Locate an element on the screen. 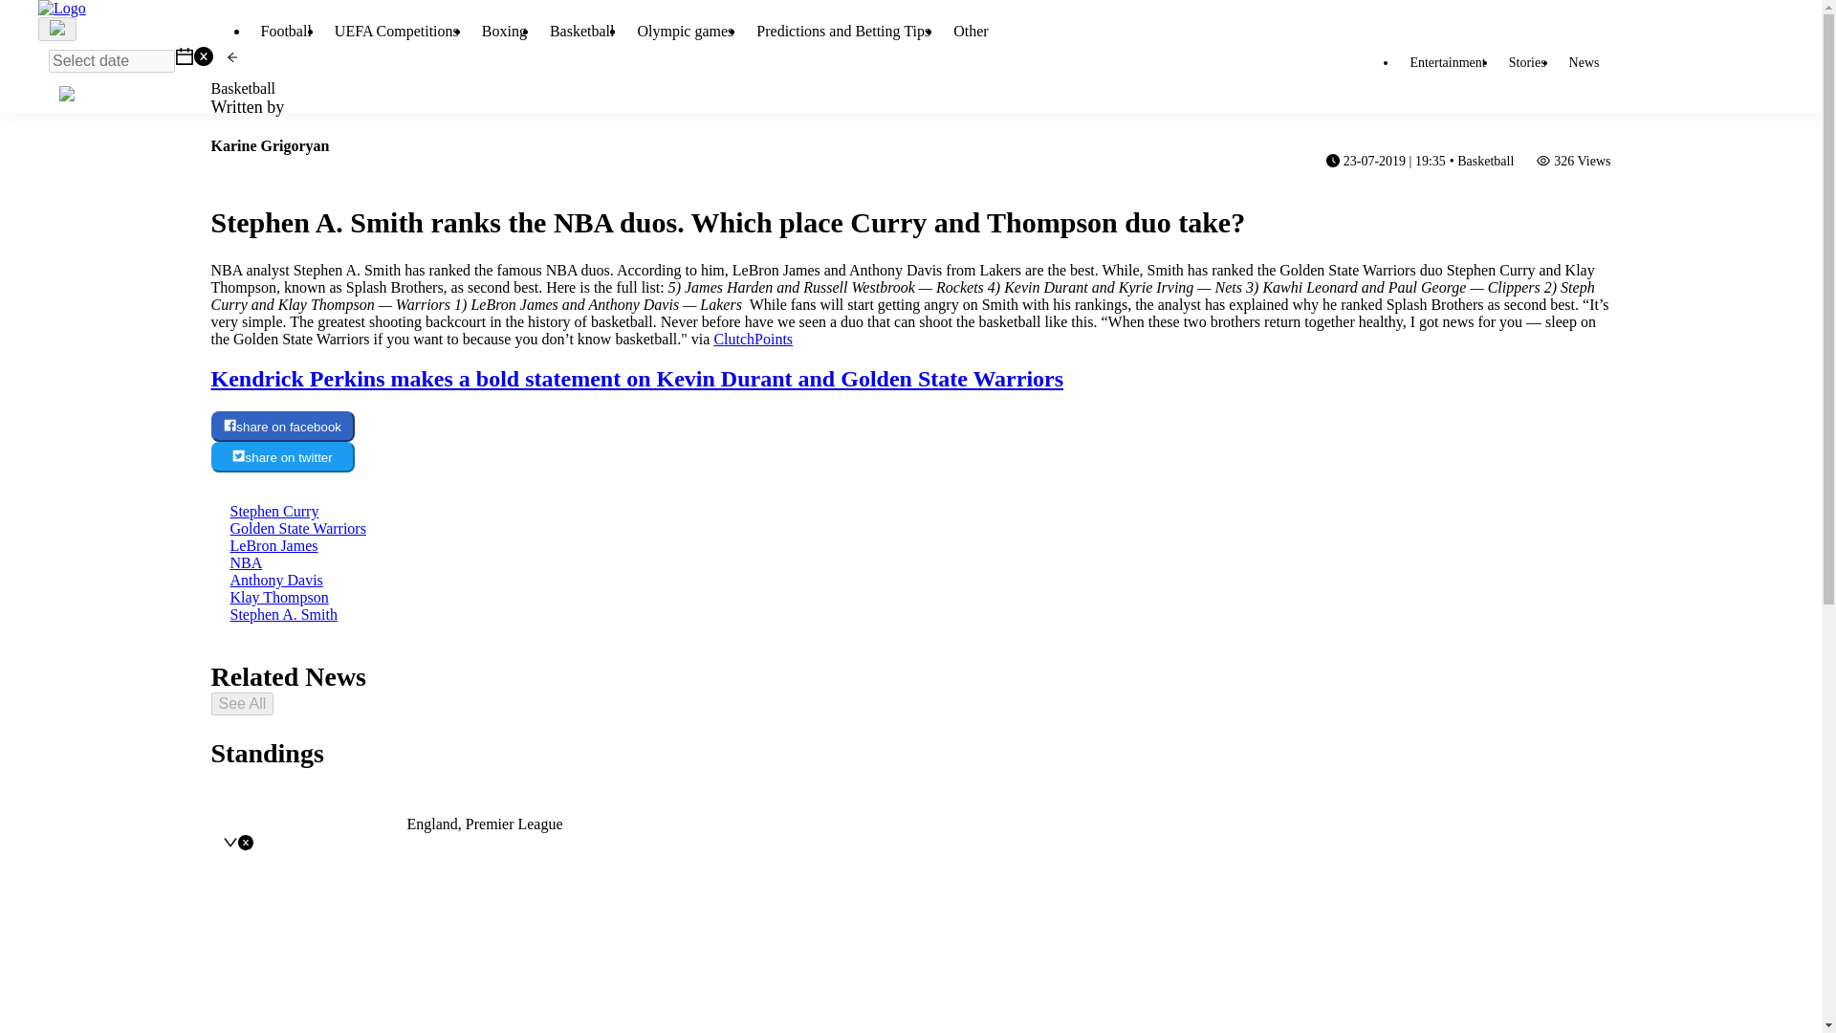 This screenshot has height=1033, width=1836. share on twitter is located at coordinates (282, 457).